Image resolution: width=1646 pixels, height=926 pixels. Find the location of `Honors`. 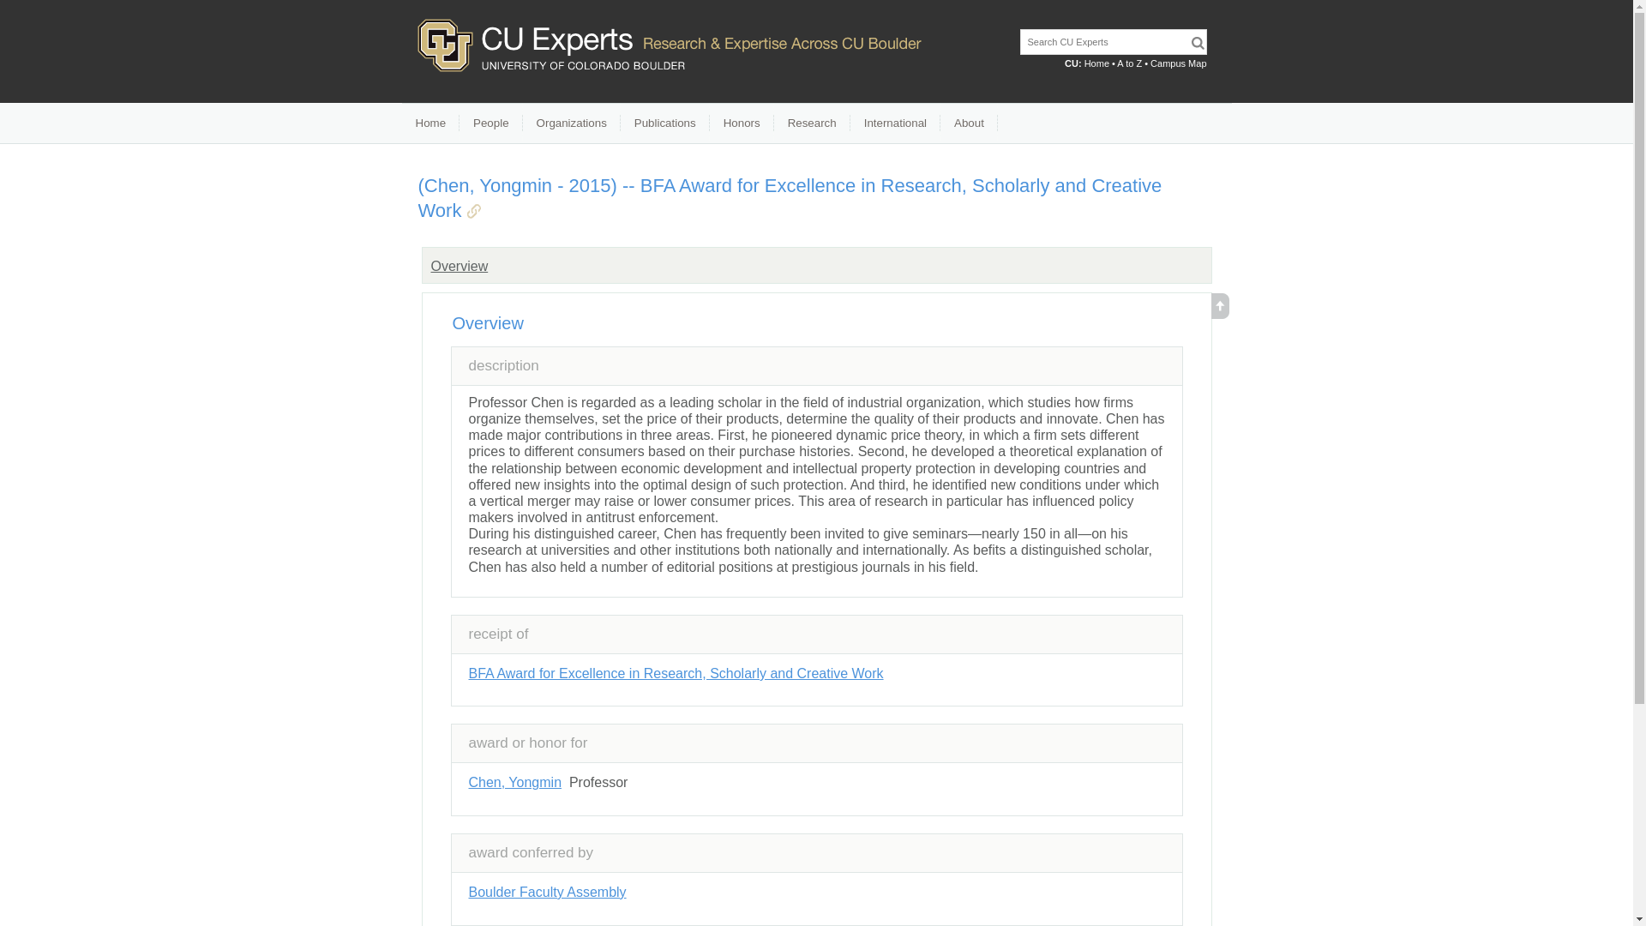

Honors is located at coordinates (741, 123).